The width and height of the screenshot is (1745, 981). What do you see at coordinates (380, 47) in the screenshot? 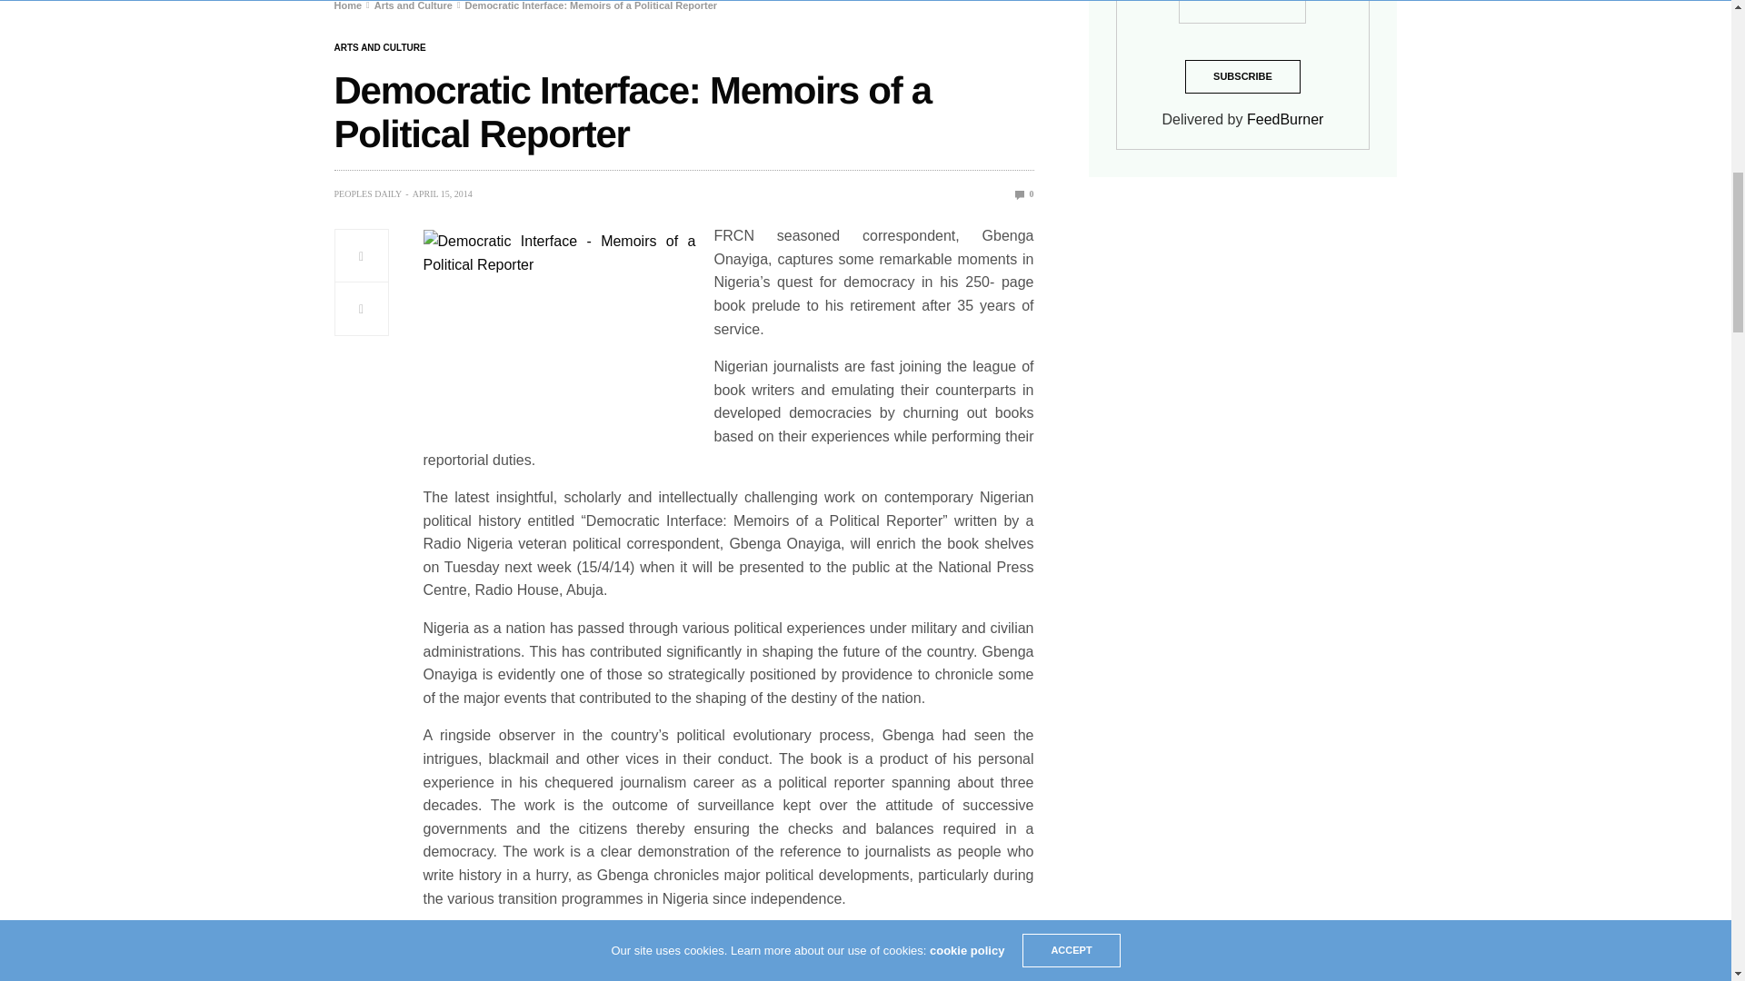
I see `Arts and Culture` at bounding box center [380, 47].